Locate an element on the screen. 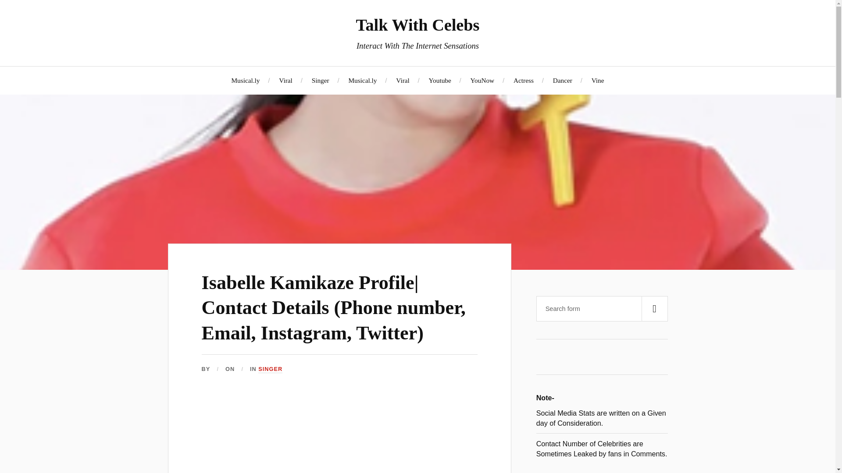 The image size is (842, 473). Talk With Celebs is located at coordinates (417, 25).